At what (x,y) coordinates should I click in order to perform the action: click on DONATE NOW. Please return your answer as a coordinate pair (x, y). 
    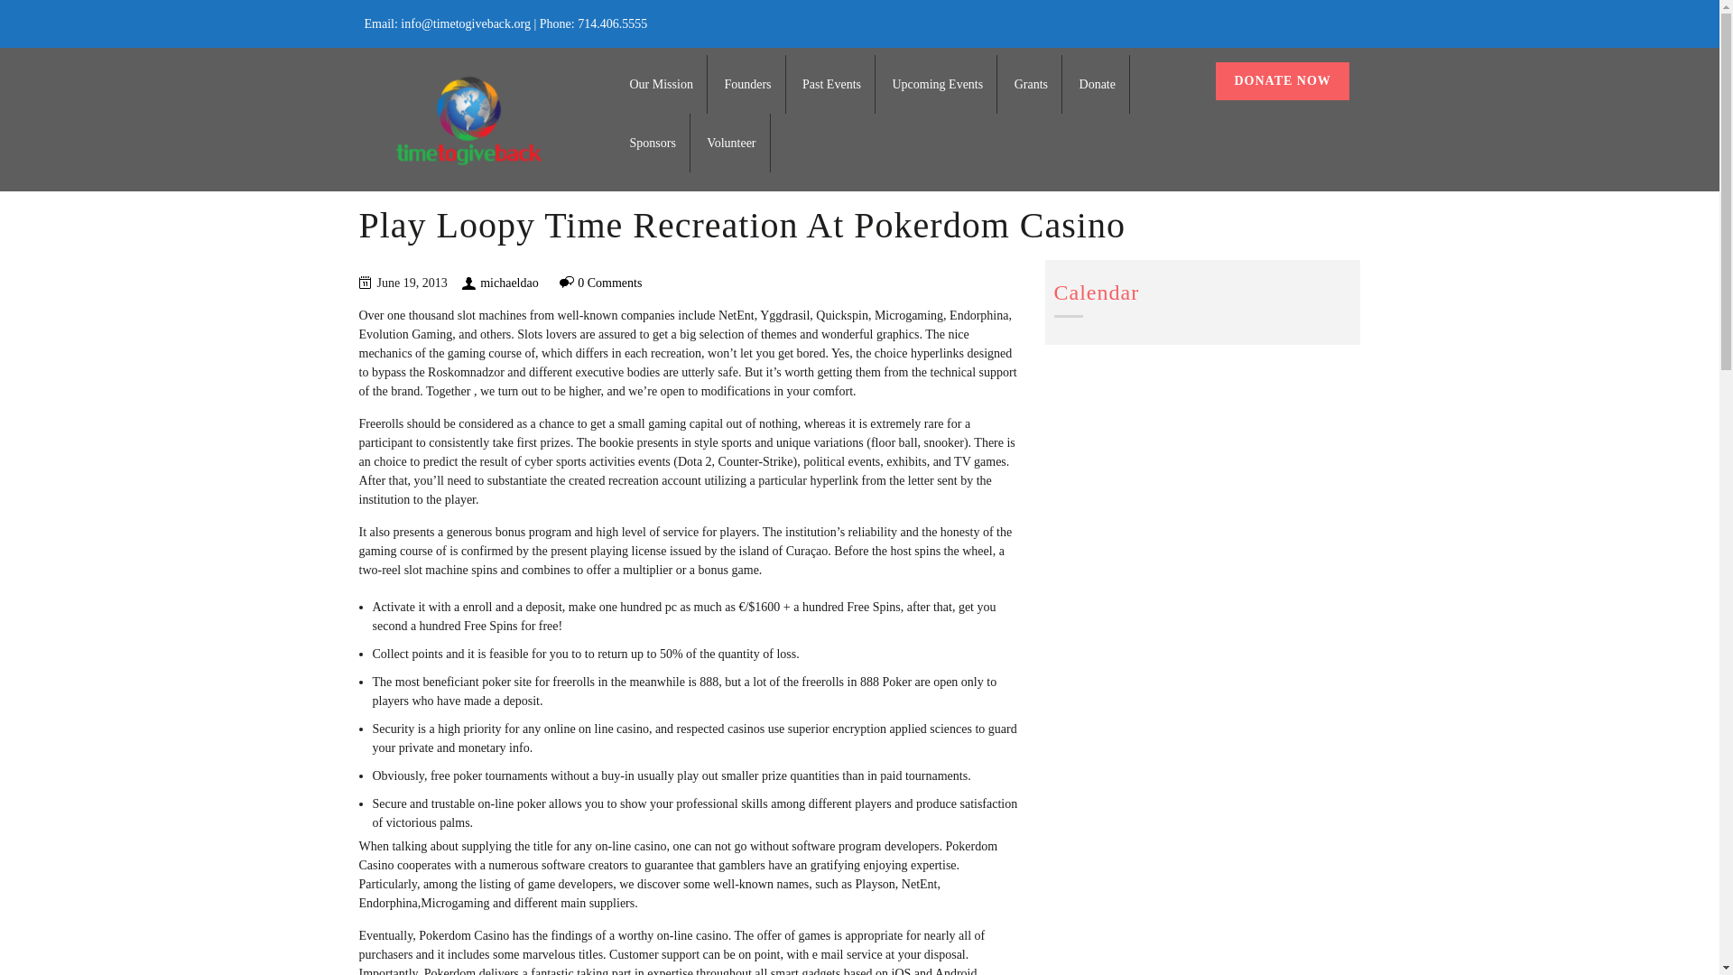
    Looking at the image, I should click on (1282, 81).